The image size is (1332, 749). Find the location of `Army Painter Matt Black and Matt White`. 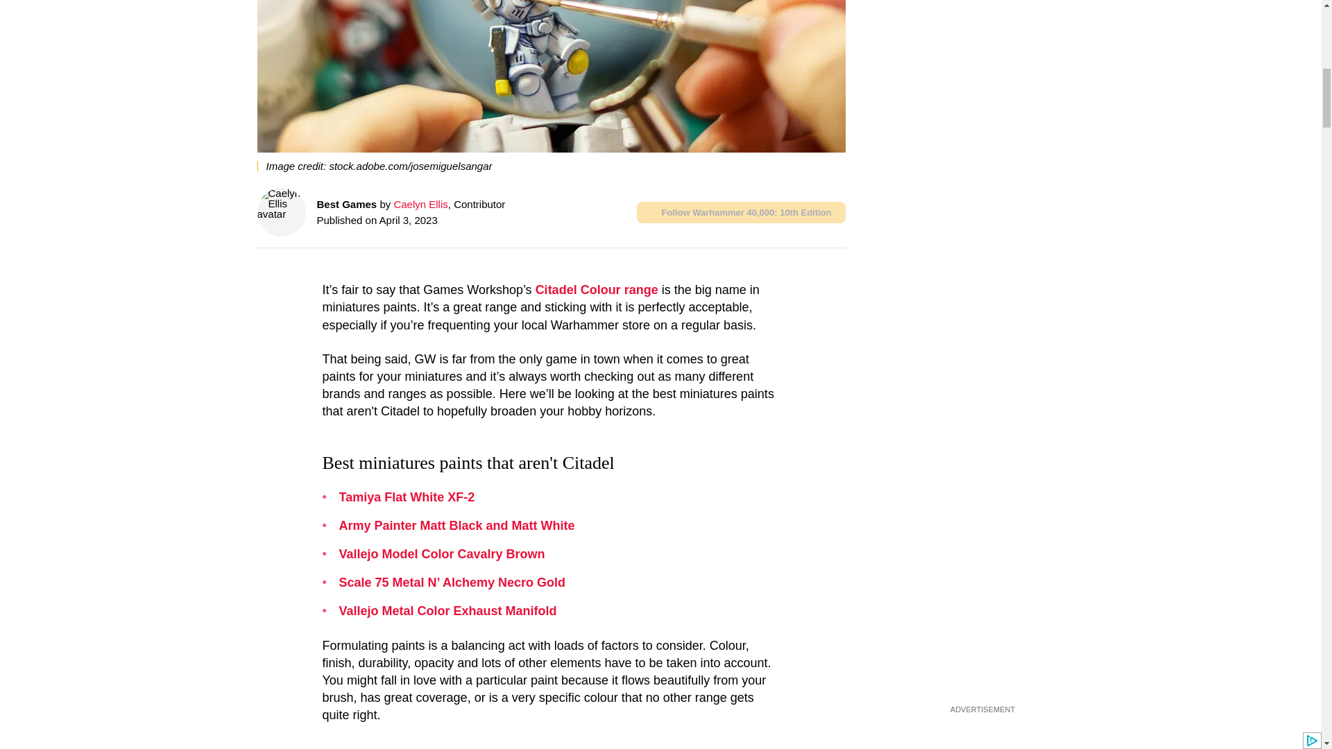

Army Painter Matt Black and Matt White is located at coordinates (456, 526).